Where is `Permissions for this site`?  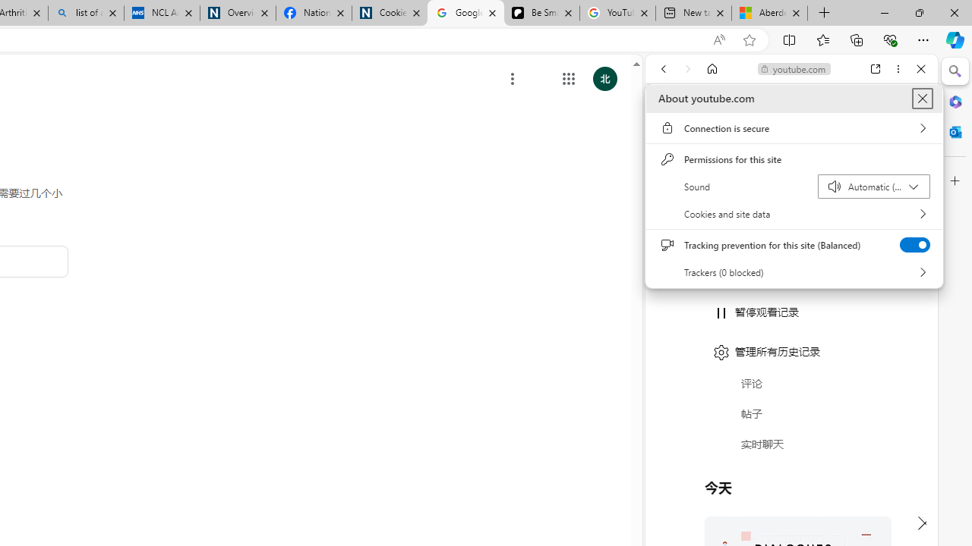
Permissions for this site is located at coordinates (794, 159).